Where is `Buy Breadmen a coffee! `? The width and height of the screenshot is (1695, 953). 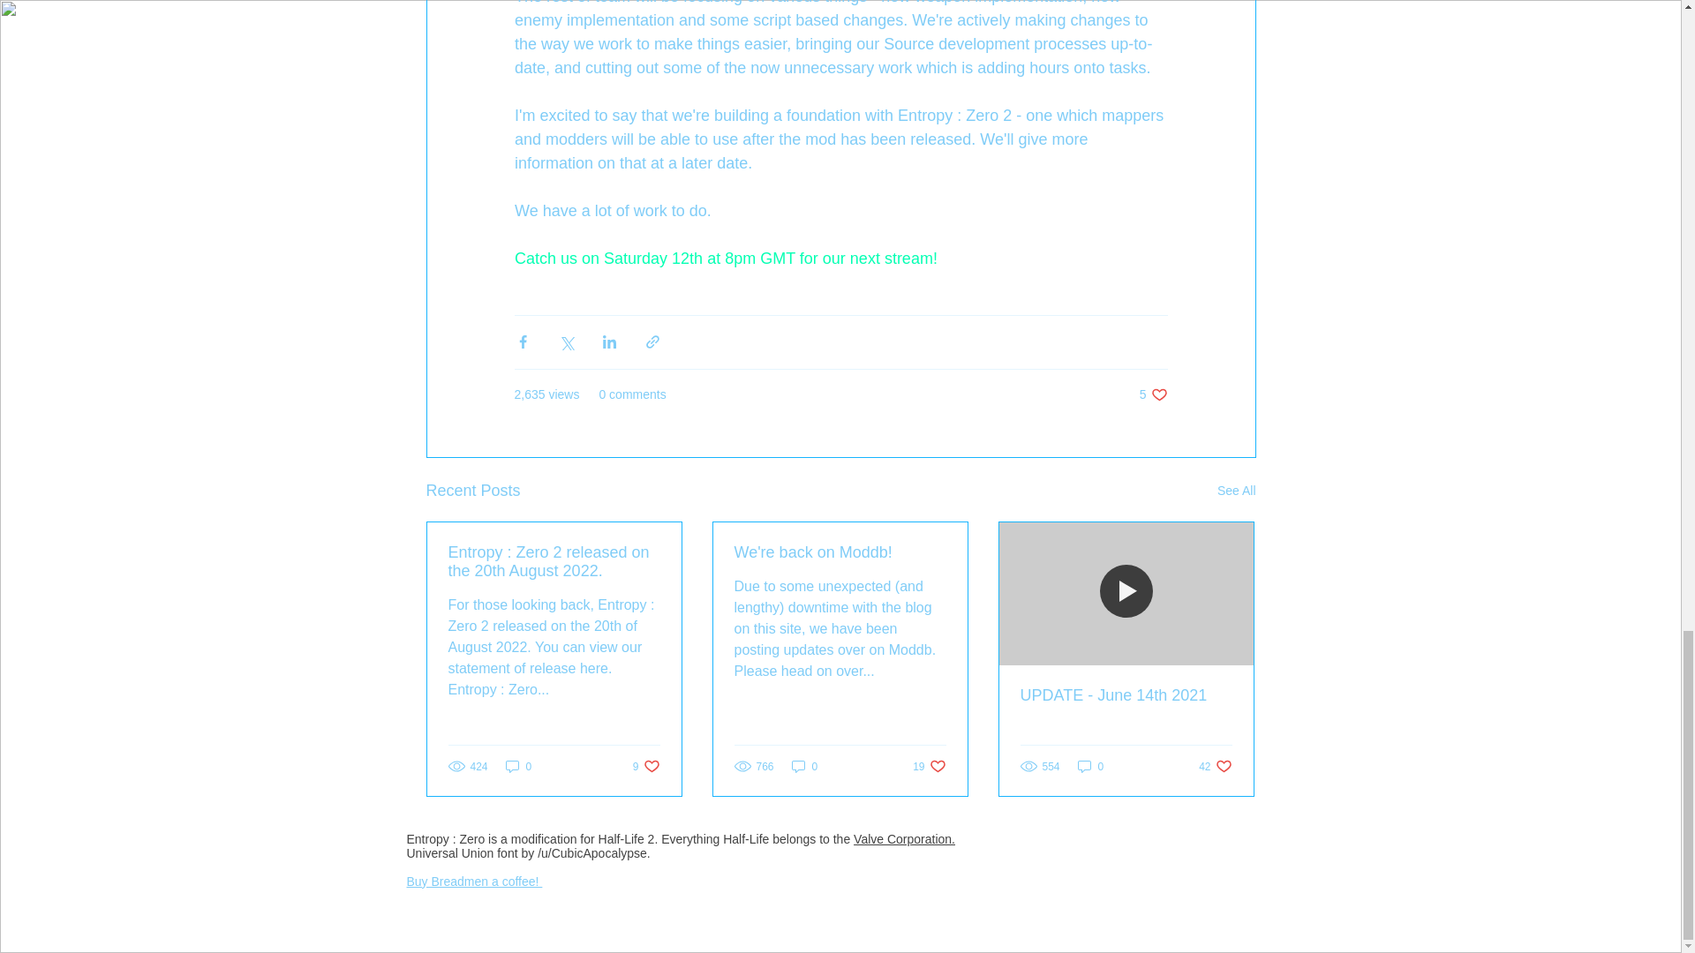 Buy Breadmen a coffee!  is located at coordinates (474, 881).